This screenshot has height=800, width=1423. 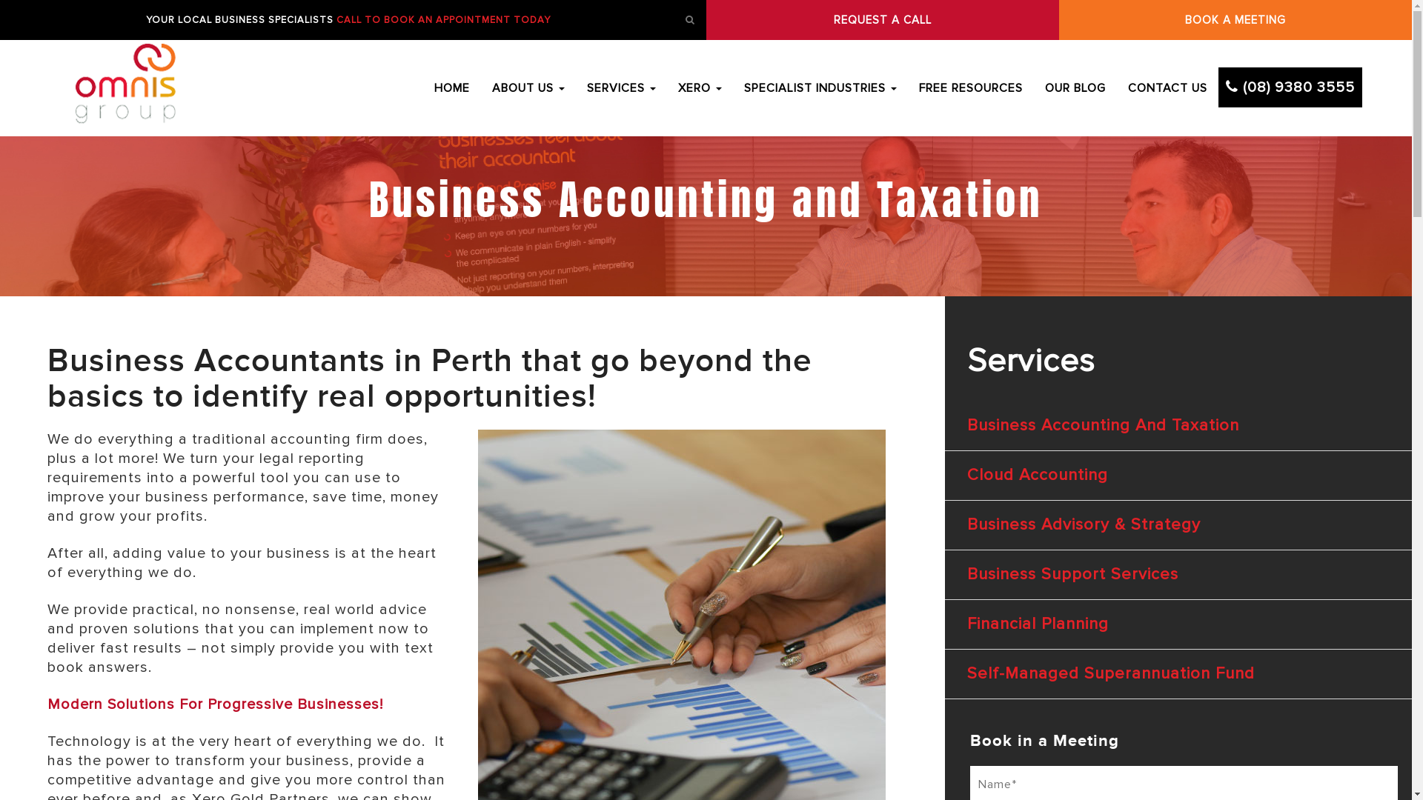 I want to click on XERO, so click(x=700, y=88).